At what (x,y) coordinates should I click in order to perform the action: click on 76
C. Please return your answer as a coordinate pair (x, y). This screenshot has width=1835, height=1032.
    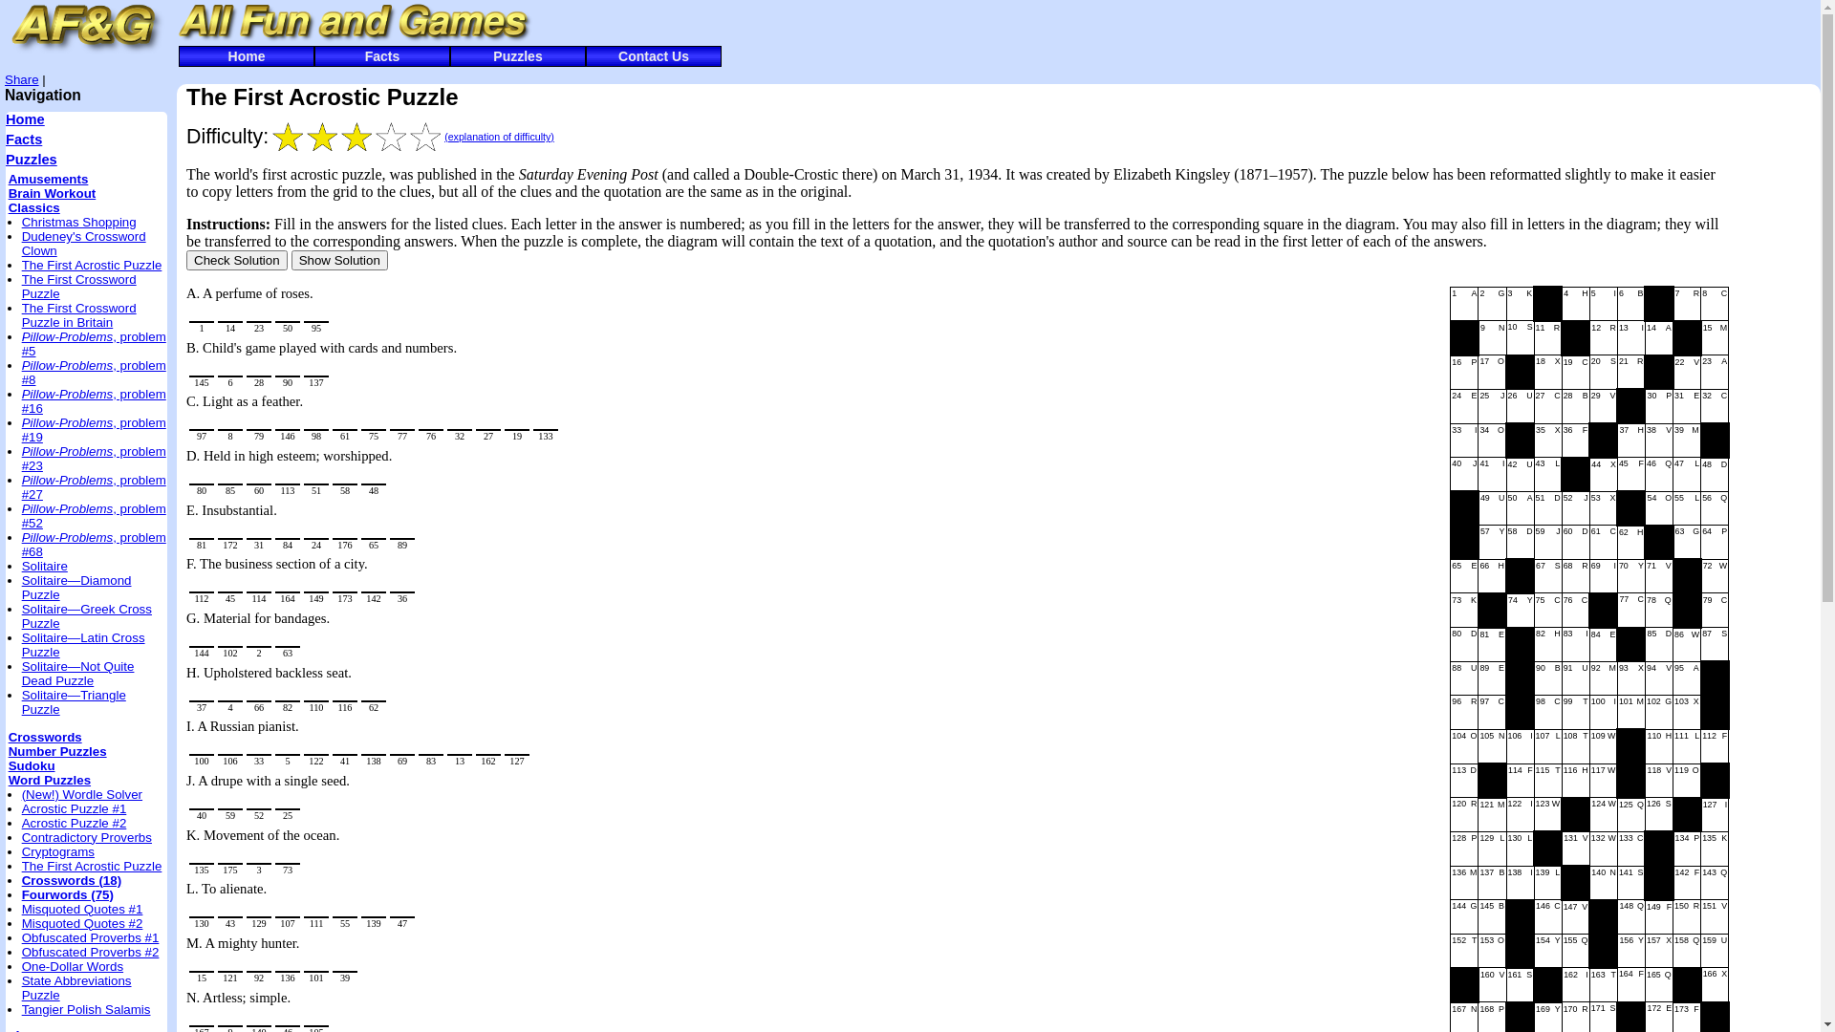
    Looking at the image, I should click on (1575, 610).